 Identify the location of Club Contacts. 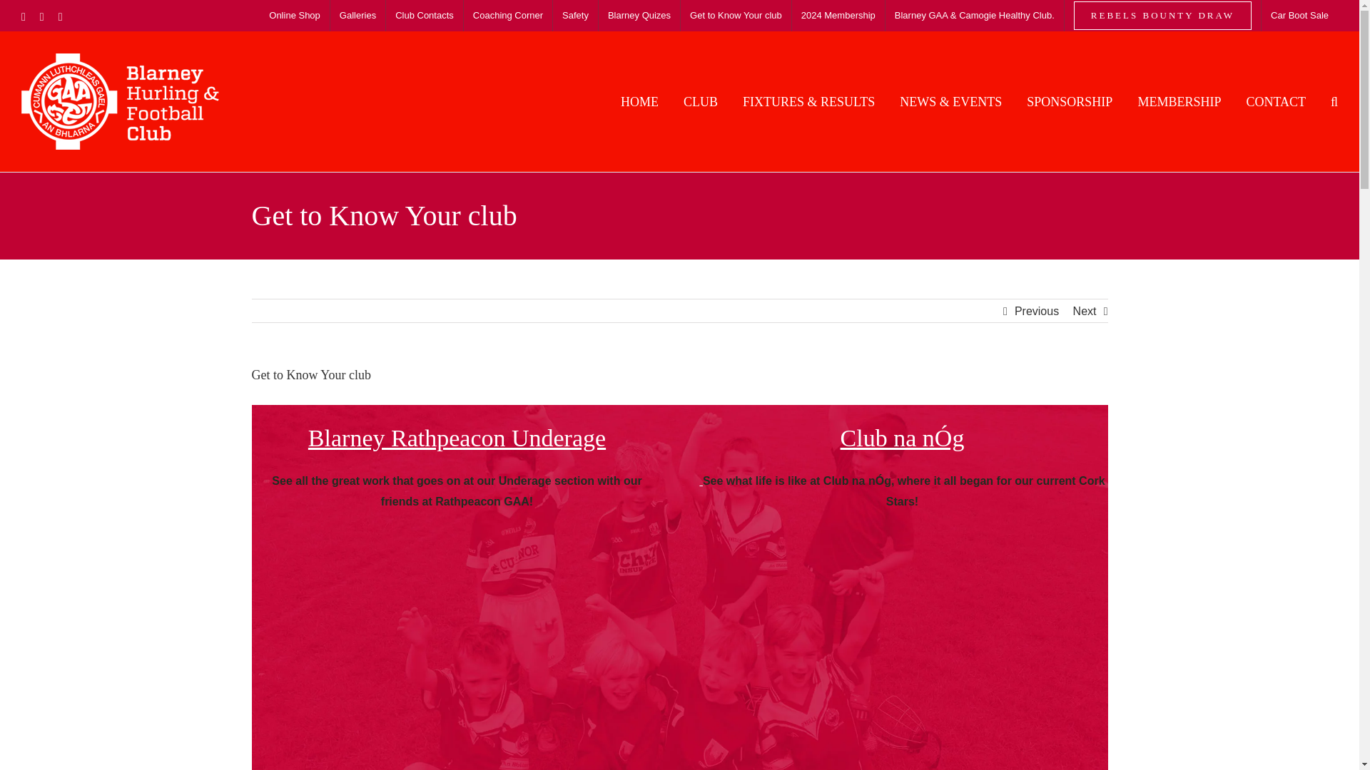
(424, 16).